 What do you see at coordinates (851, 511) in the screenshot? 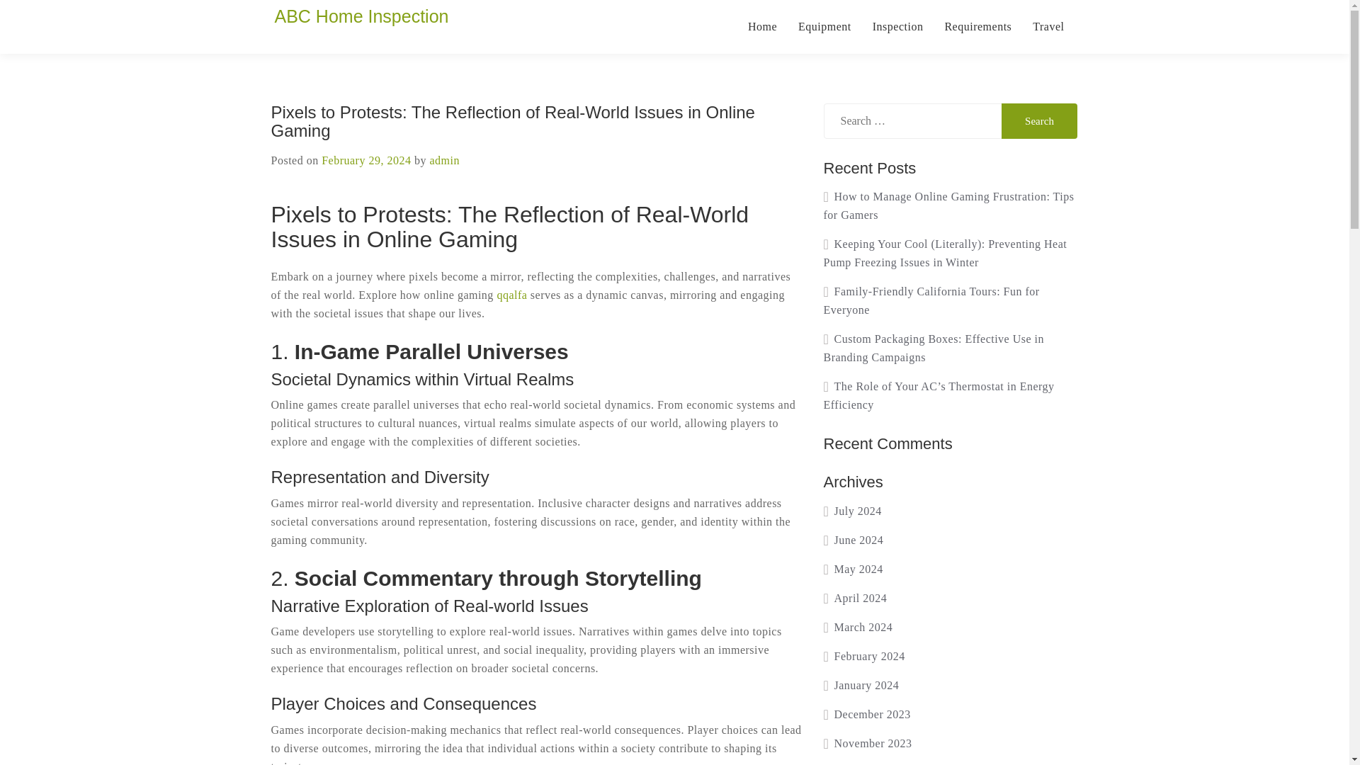
I see `July 2024` at bounding box center [851, 511].